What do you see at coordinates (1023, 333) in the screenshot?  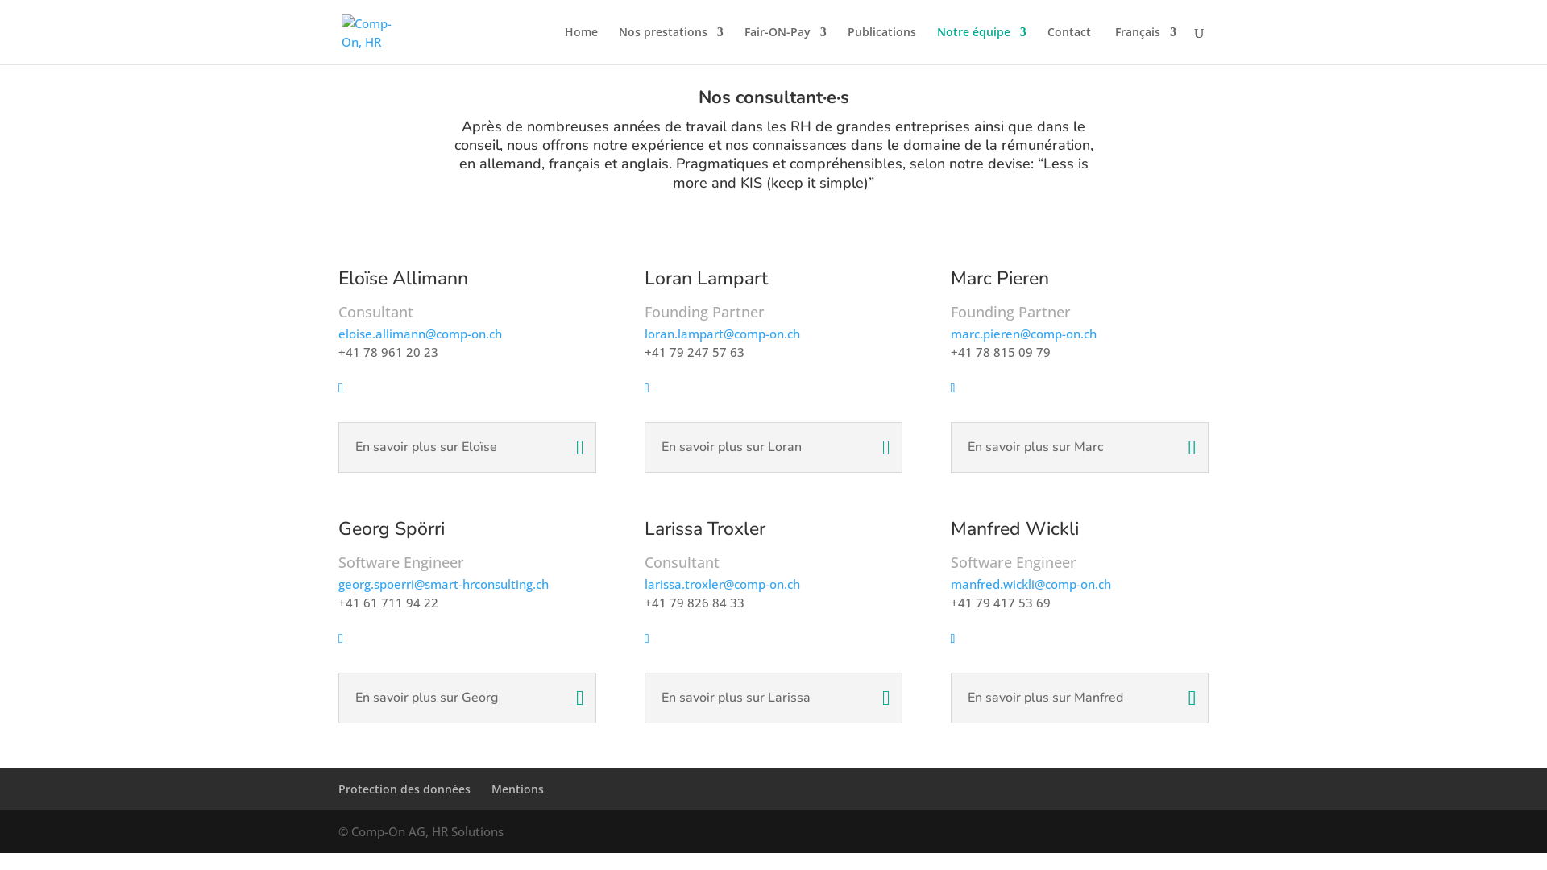 I see `marc.pieren@comp-on.ch` at bounding box center [1023, 333].